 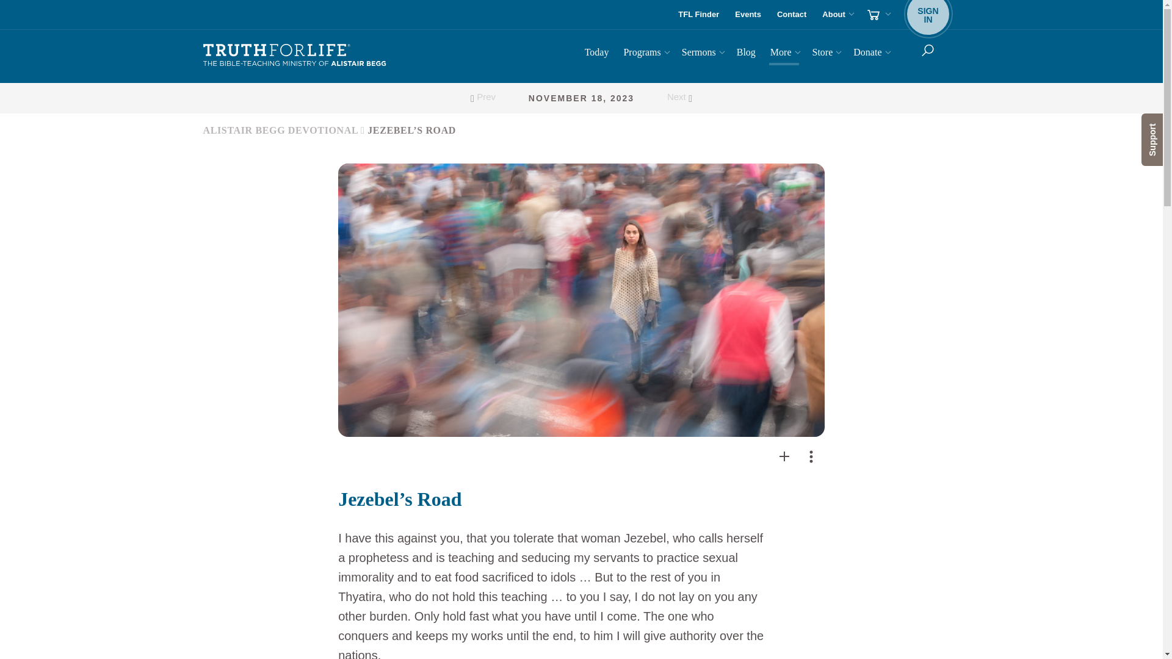 I want to click on Truth For Life, so click(x=294, y=56).